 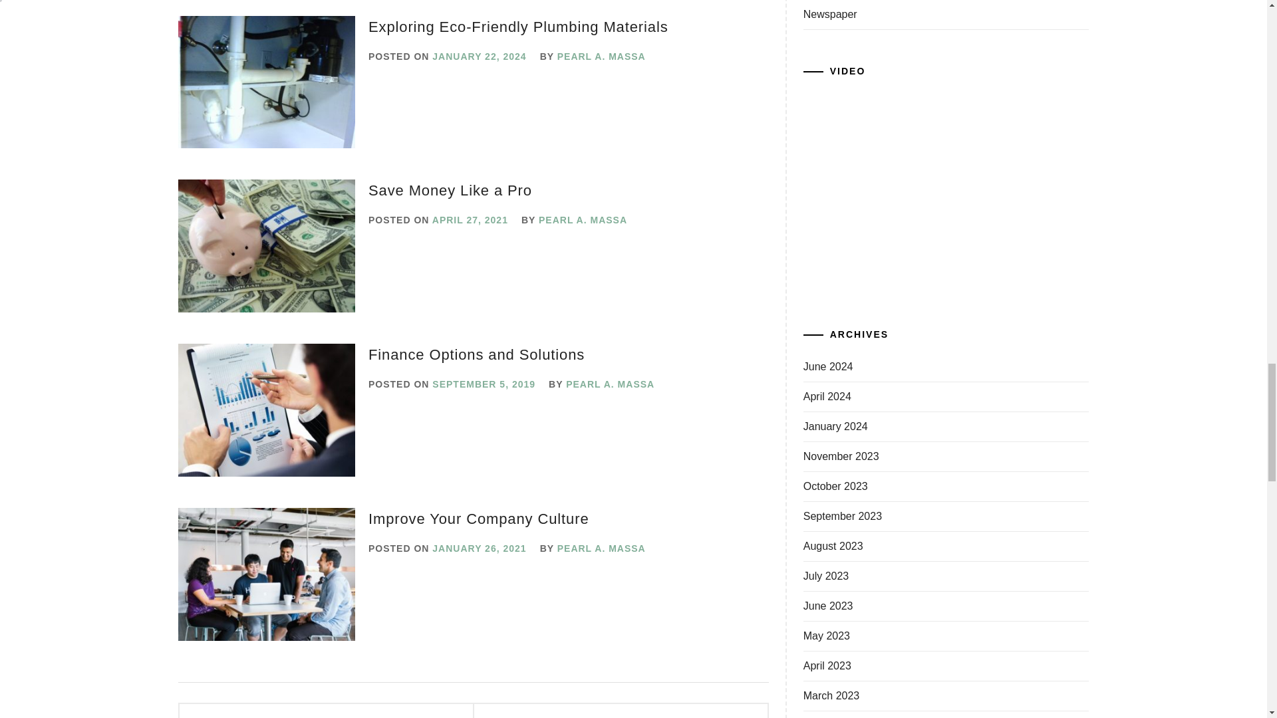 I want to click on JANUARY 22, 2024, so click(x=479, y=56).